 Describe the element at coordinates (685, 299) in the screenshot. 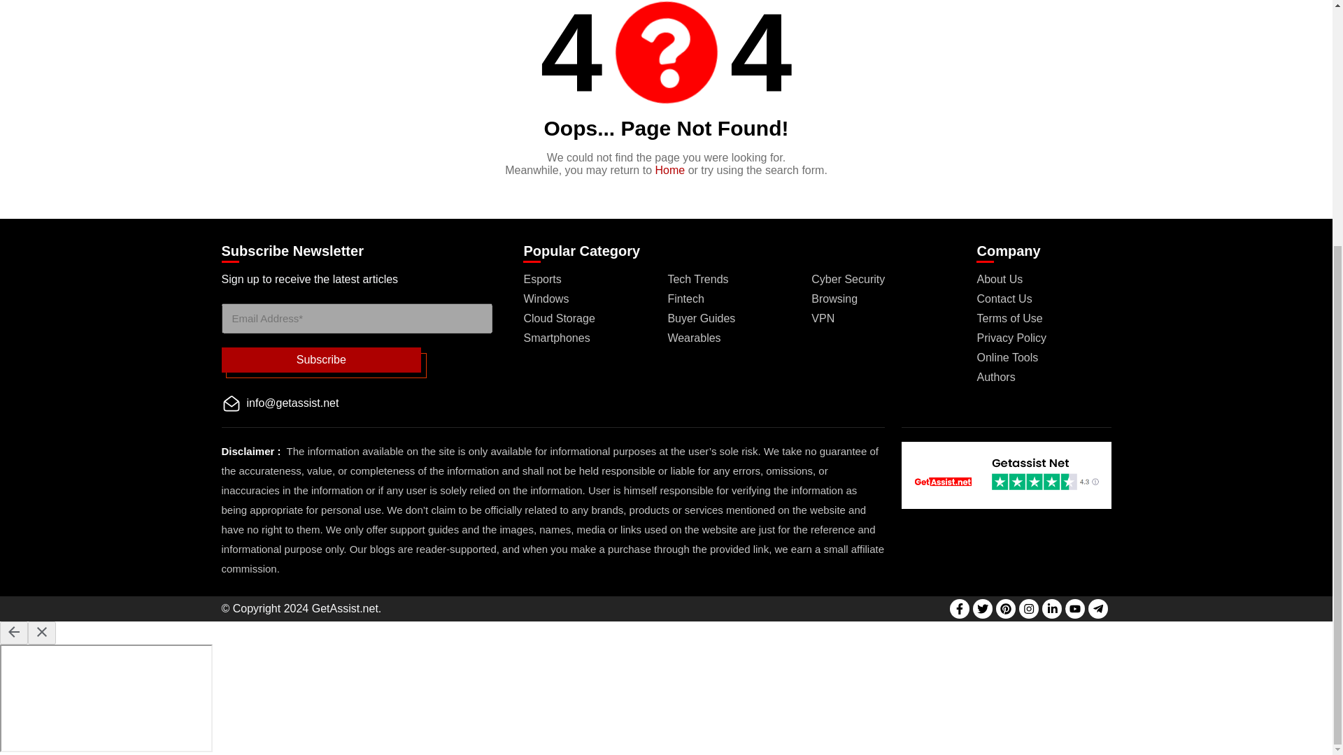

I see `Fintech` at that location.